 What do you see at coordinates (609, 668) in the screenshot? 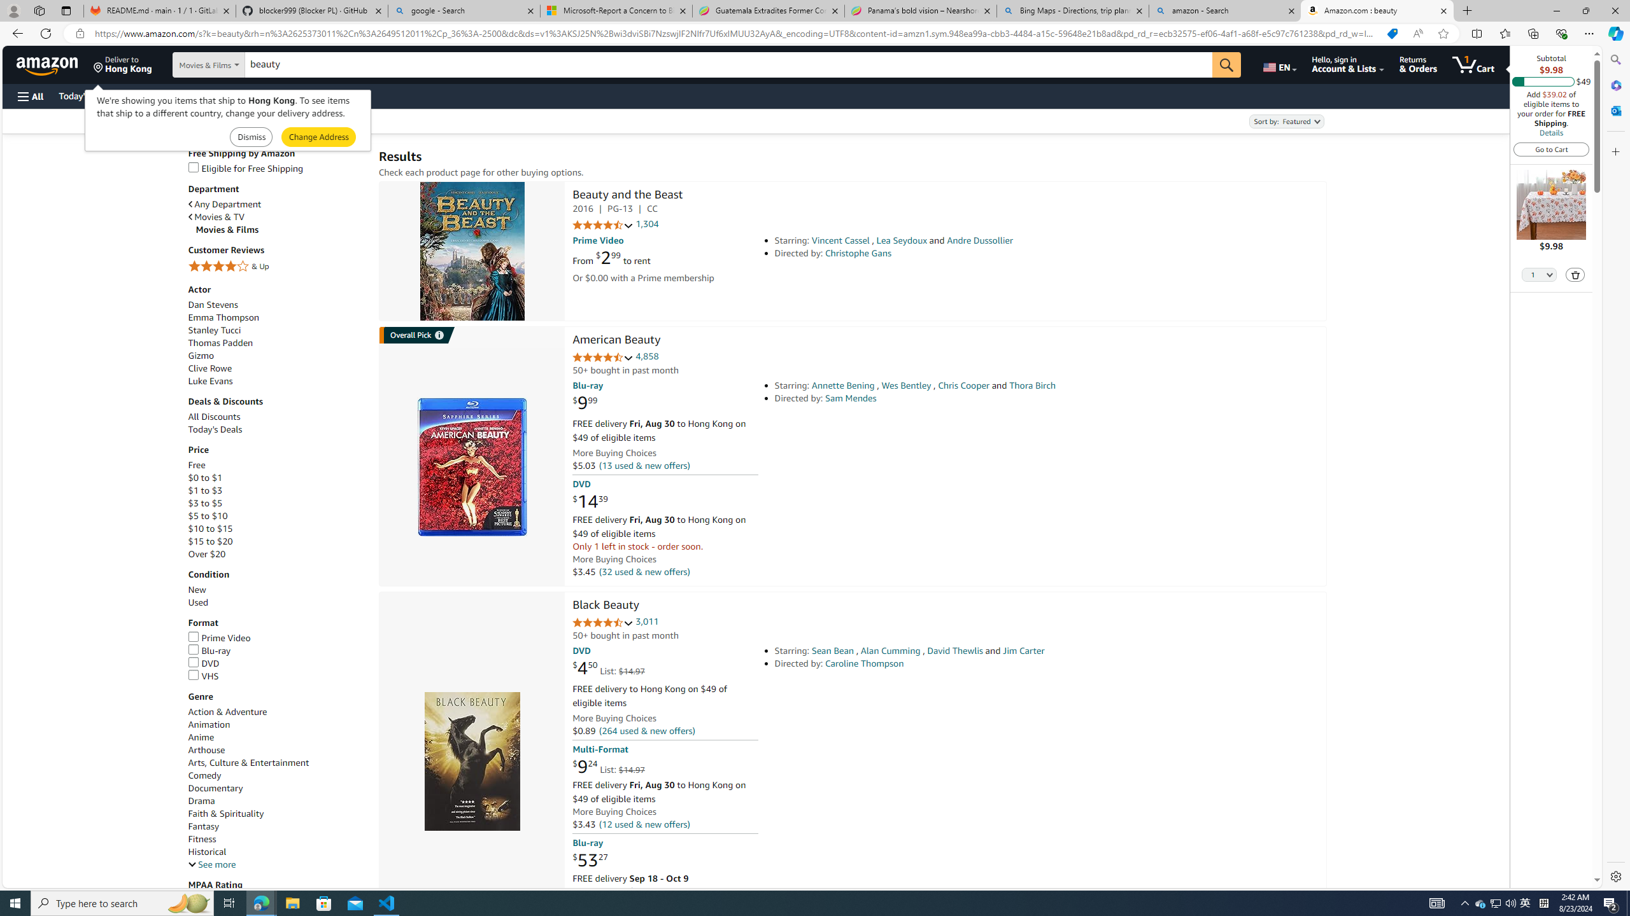
I see `$4.50 List: $14.97` at bounding box center [609, 668].